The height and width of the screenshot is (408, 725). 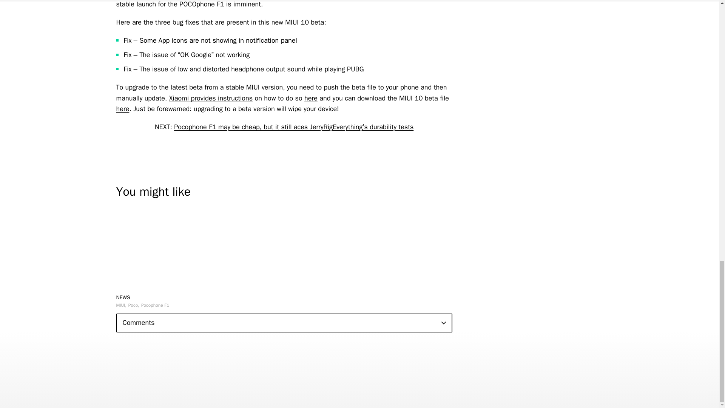 What do you see at coordinates (121, 305) in the screenshot?
I see `MIUI` at bounding box center [121, 305].